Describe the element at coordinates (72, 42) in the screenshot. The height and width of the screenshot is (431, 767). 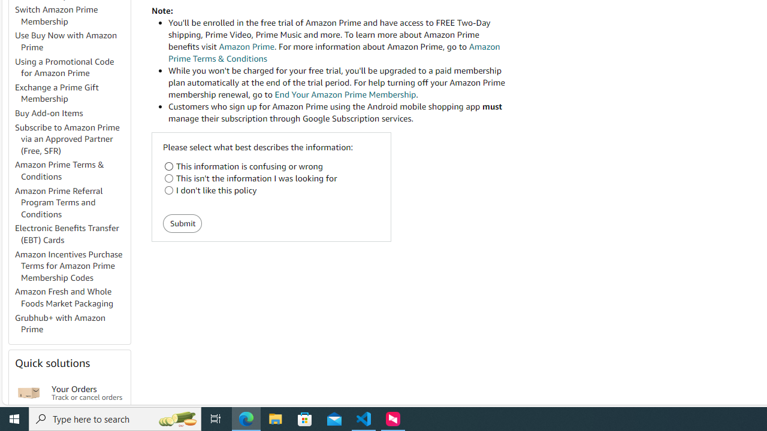
I see `Use Buy Now with Amazon Prime` at that location.